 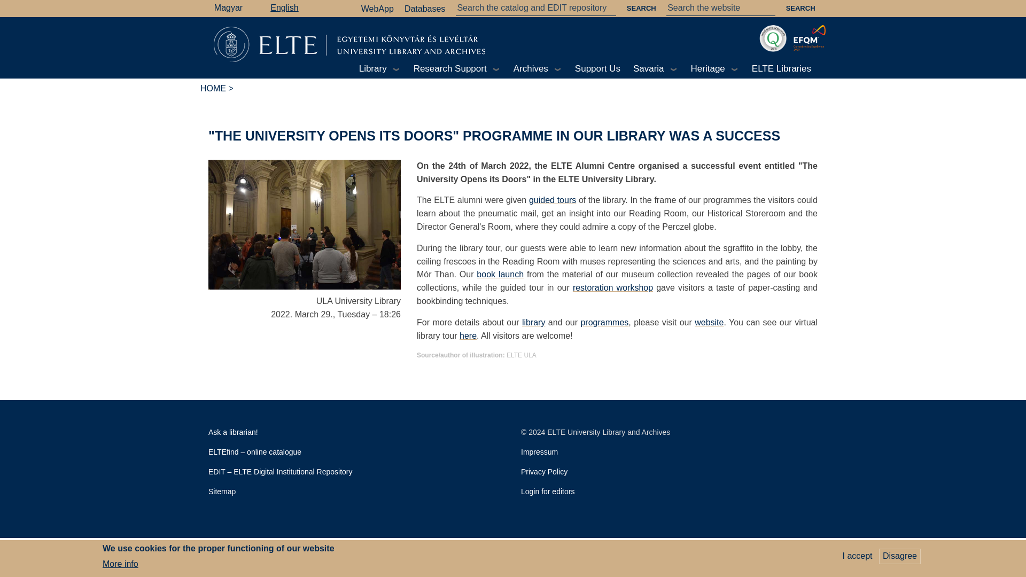 What do you see at coordinates (379, 9) in the screenshot?
I see `WebApp` at bounding box center [379, 9].